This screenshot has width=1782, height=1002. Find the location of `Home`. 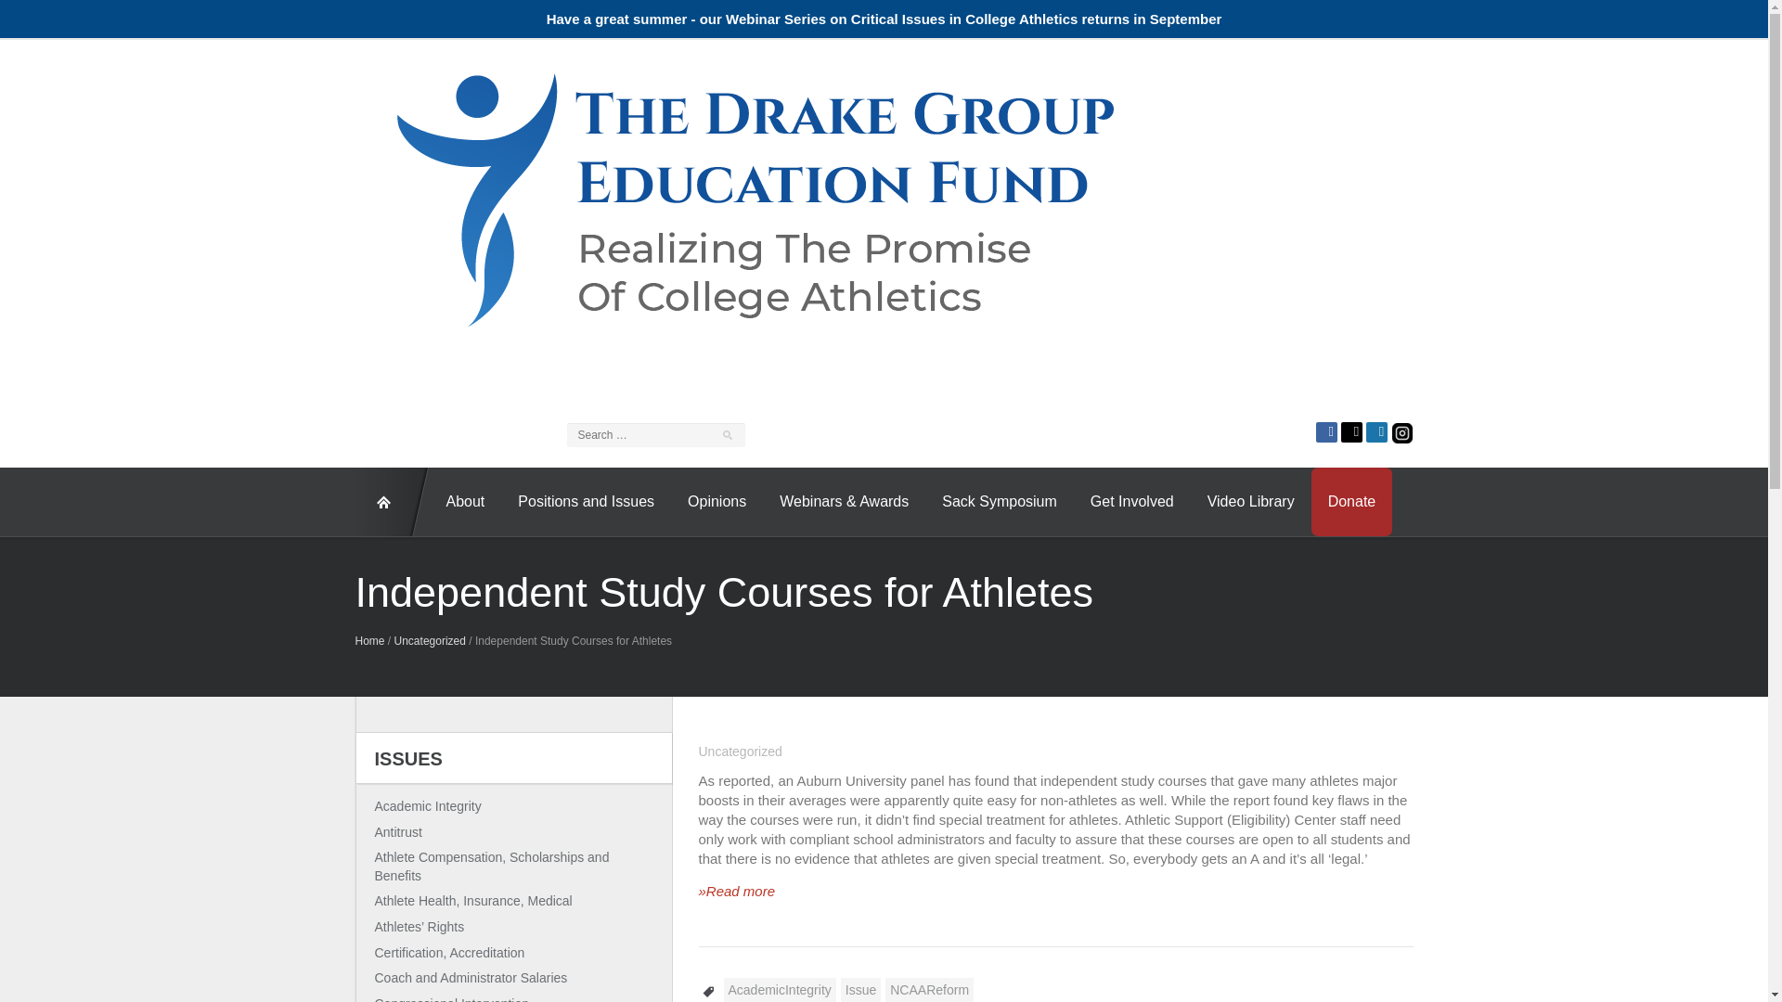

Home is located at coordinates (369, 640).